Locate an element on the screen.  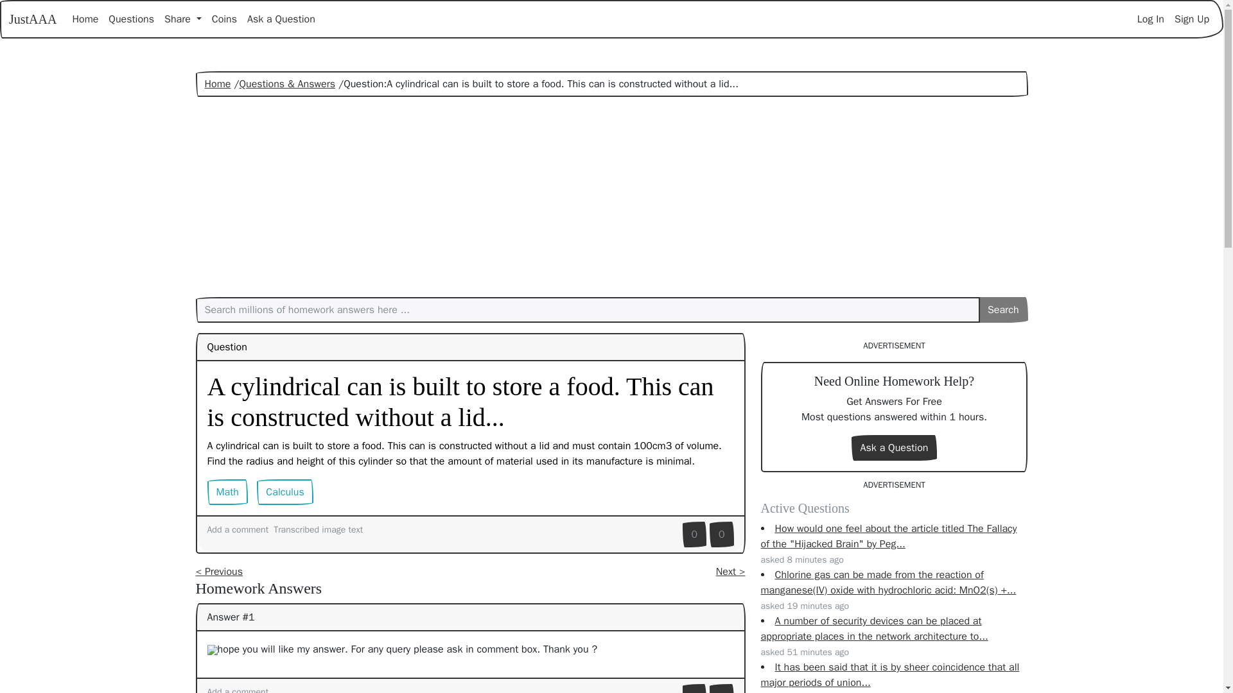
0 is located at coordinates (722, 535).